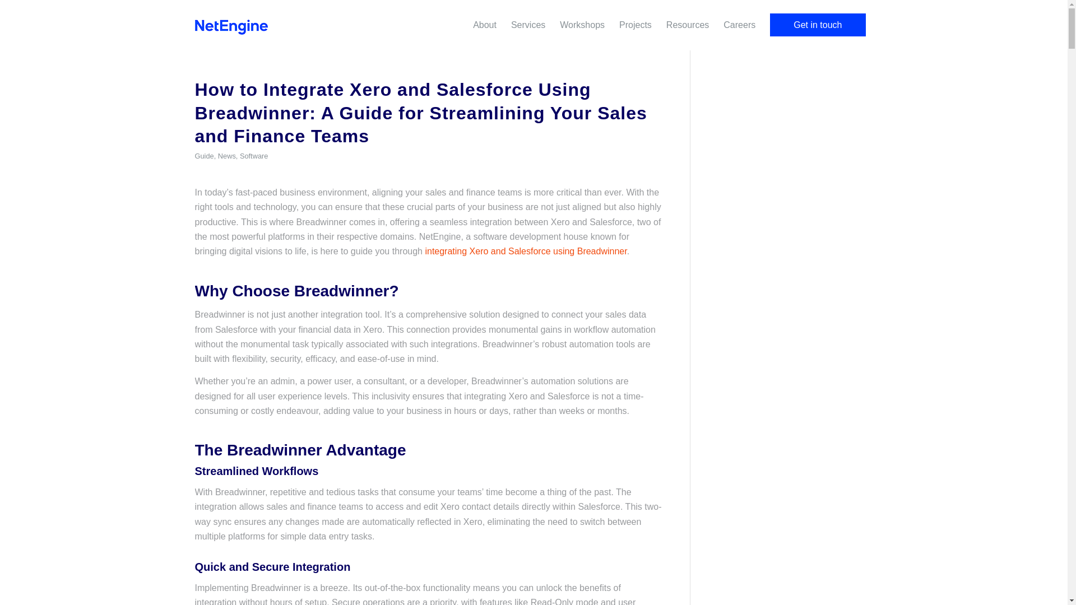  What do you see at coordinates (226, 156) in the screenshot?
I see `News` at bounding box center [226, 156].